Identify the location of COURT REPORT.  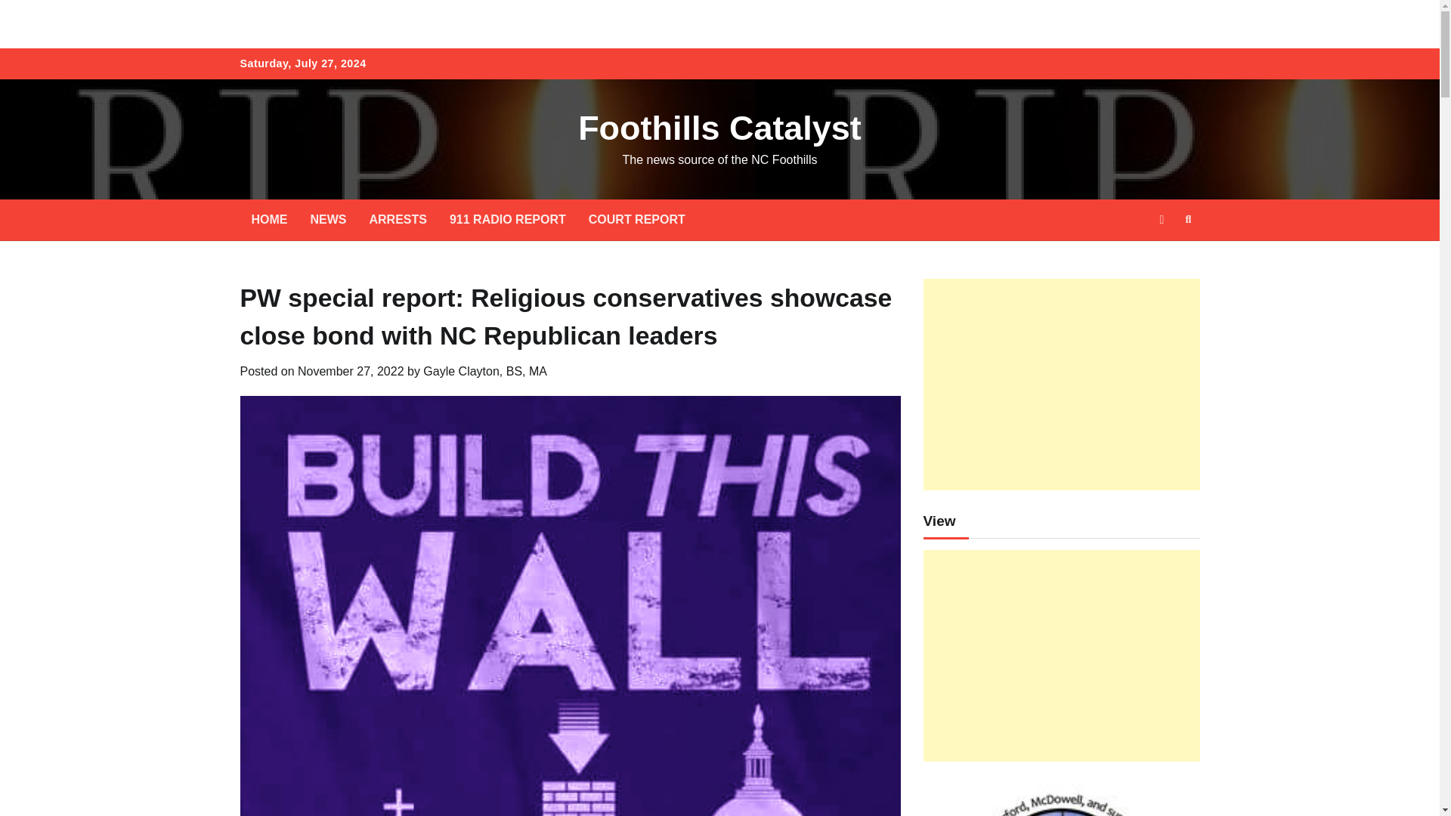
(636, 219).